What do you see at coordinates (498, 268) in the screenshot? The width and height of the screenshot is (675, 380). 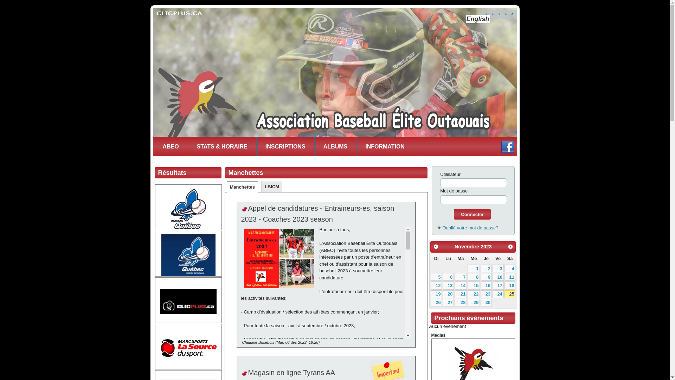 I see `3` at bounding box center [498, 268].